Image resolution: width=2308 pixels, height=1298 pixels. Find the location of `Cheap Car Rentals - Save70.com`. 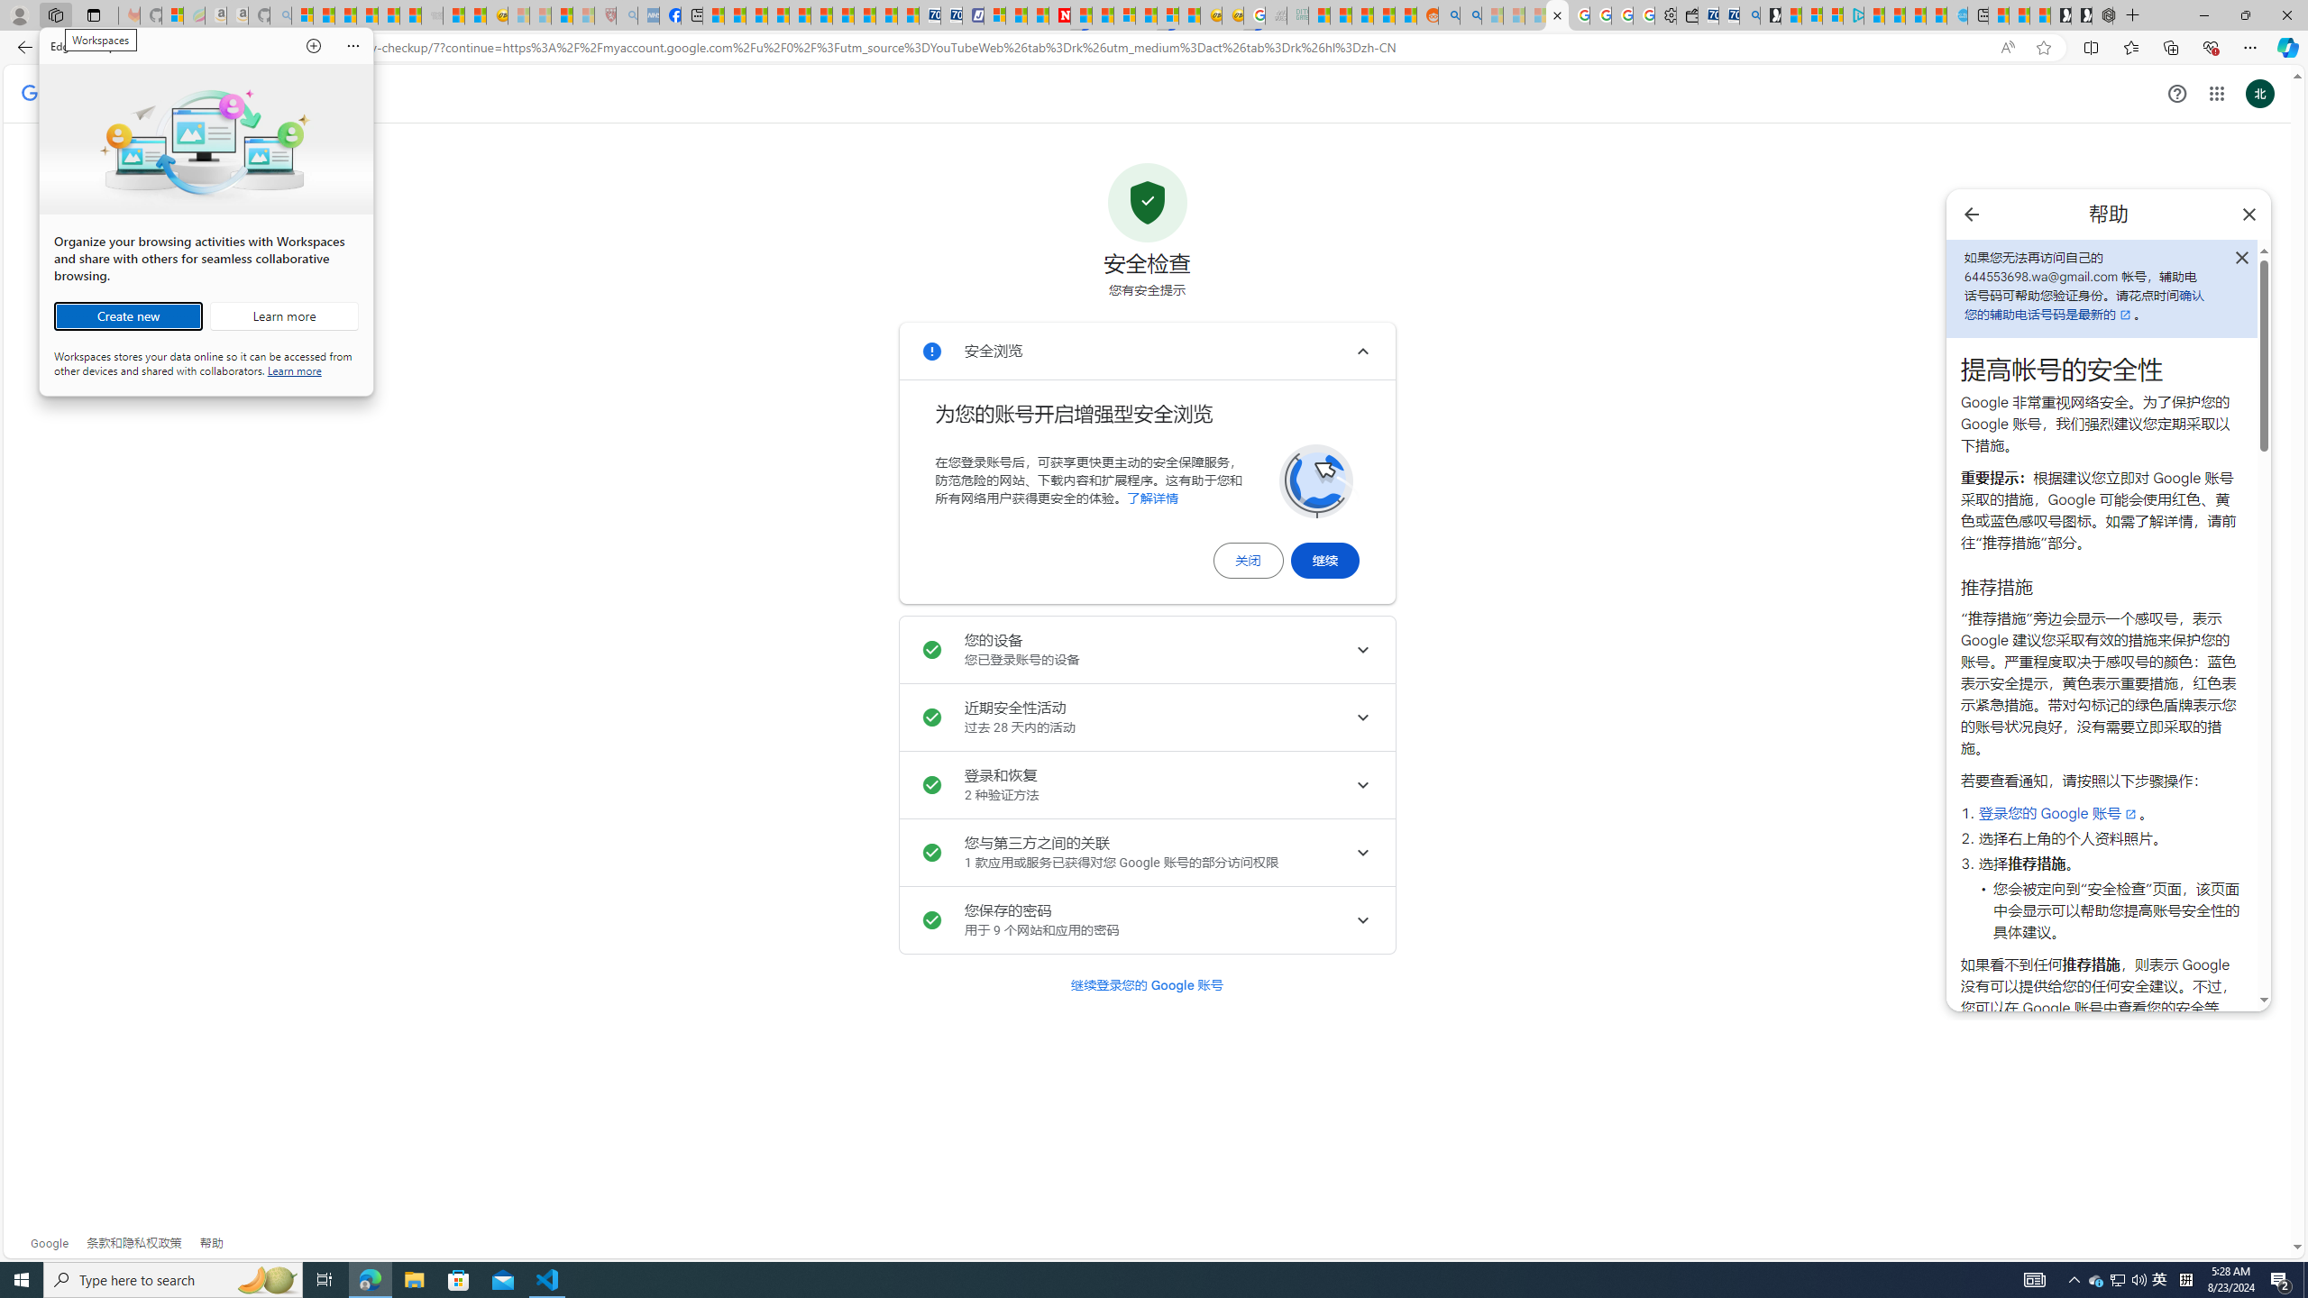

Cheap Car Rentals - Save70.com is located at coordinates (1727, 15).